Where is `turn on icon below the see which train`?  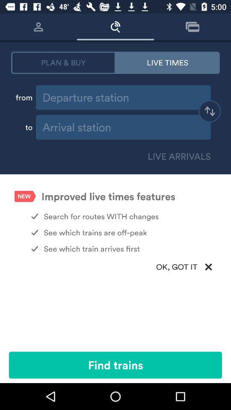
turn on icon below the see which train is located at coordinates (115, 266).